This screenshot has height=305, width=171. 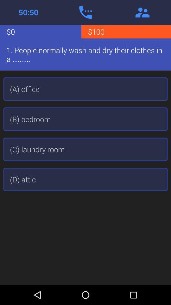 What do you see at coordinates (85, 12) in the screenshot?
I see `phone a friend` at bounding box center [85, 12].